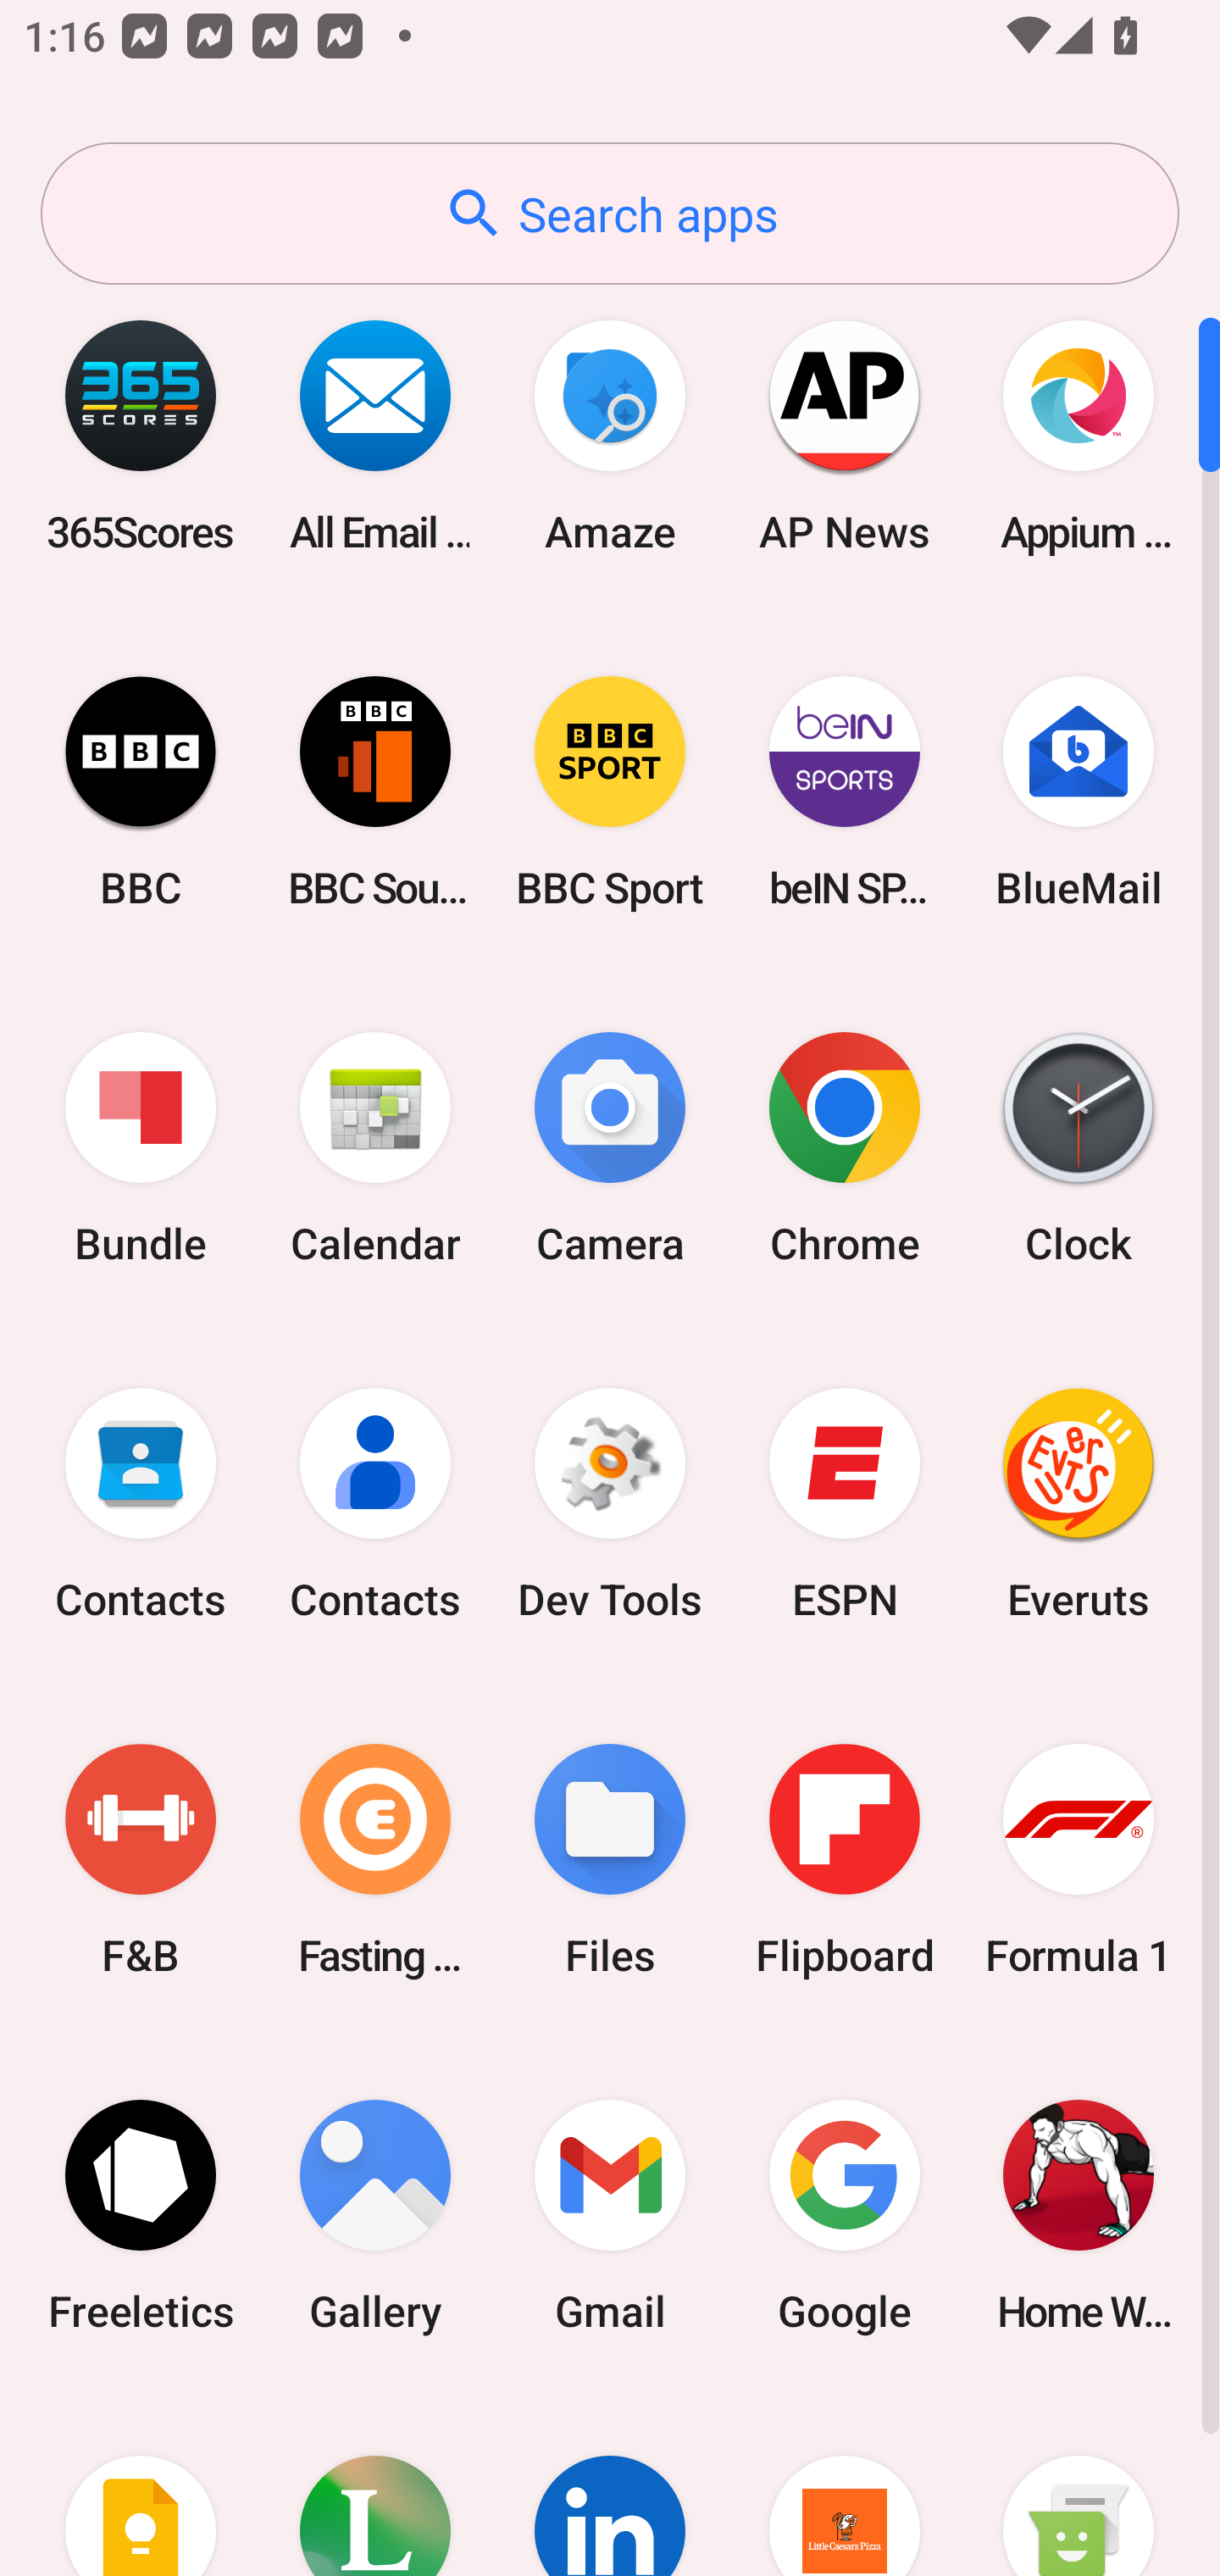 Image resolution: width=1220 pixels, height=2576 pixels. What do you see at coordinates (1079, 2484) in the screenshot?
I see `Messaging` at bounding box center [1079, 2484].